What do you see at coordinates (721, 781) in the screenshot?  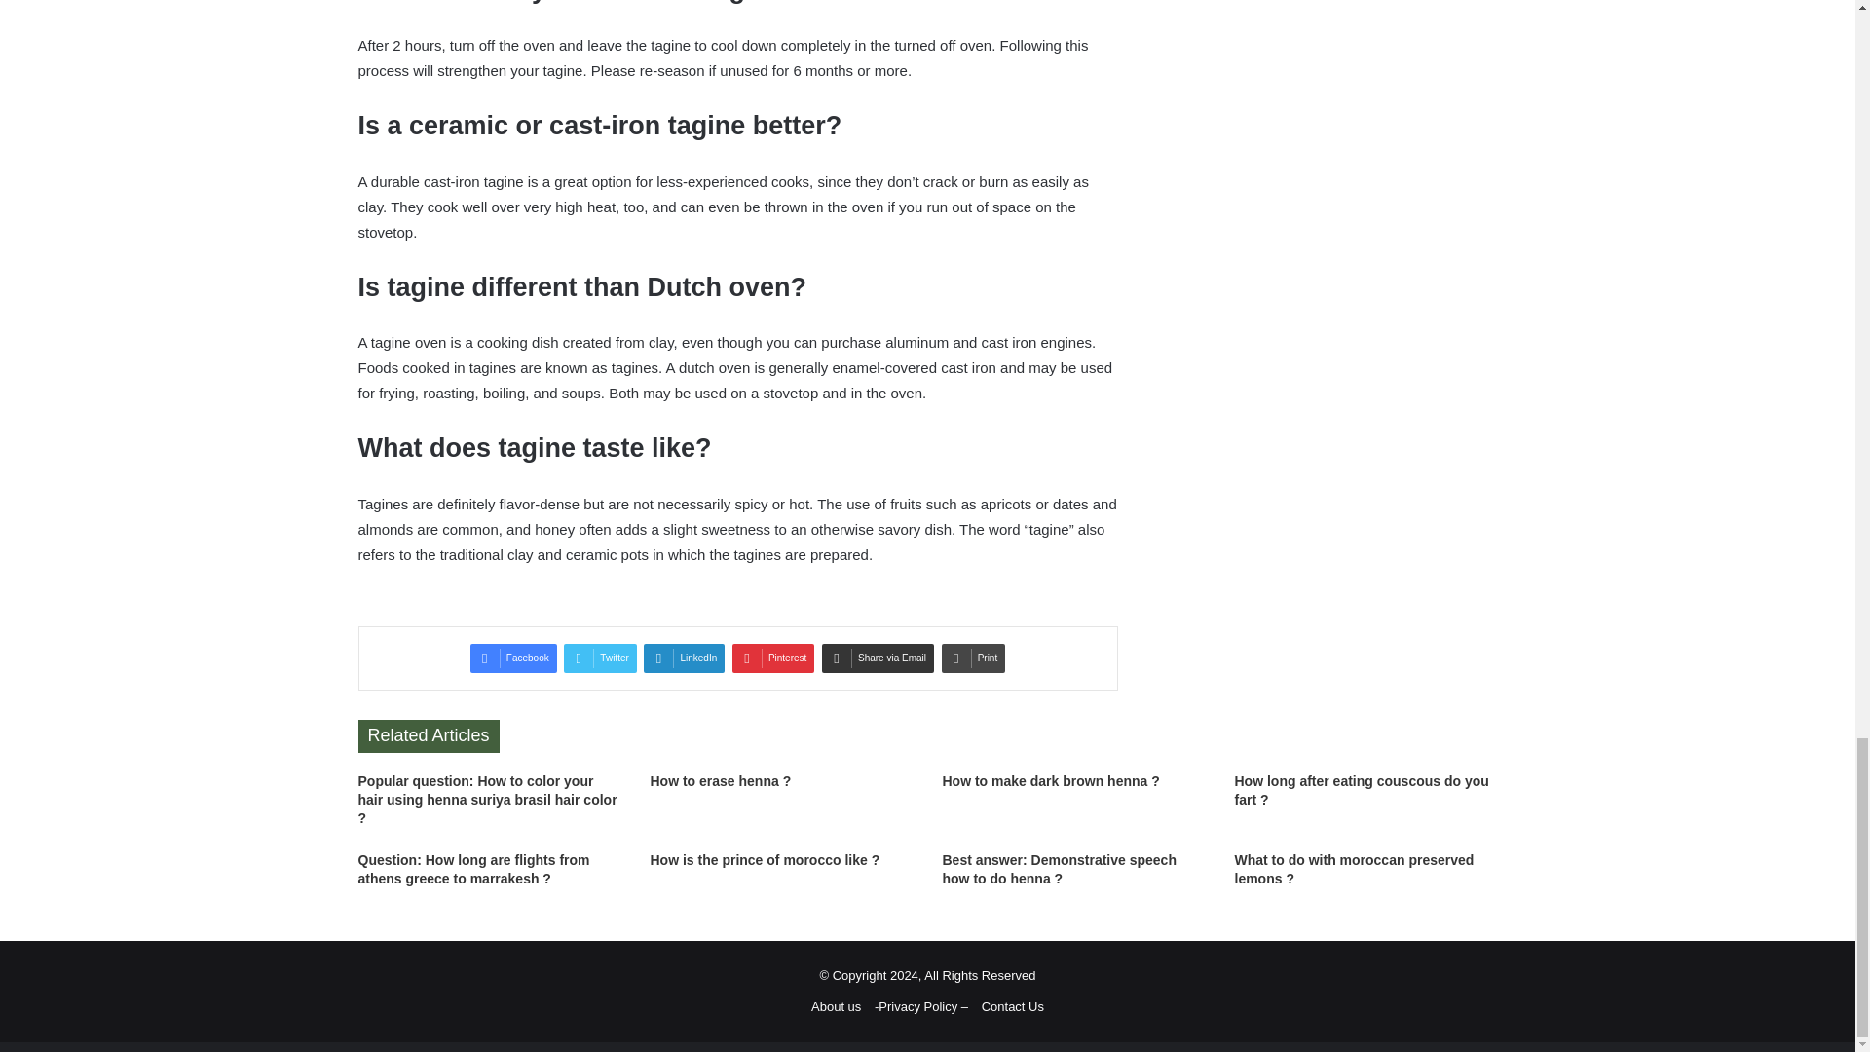 I see `How to erase henna ?` at bounding box center [721, 781].